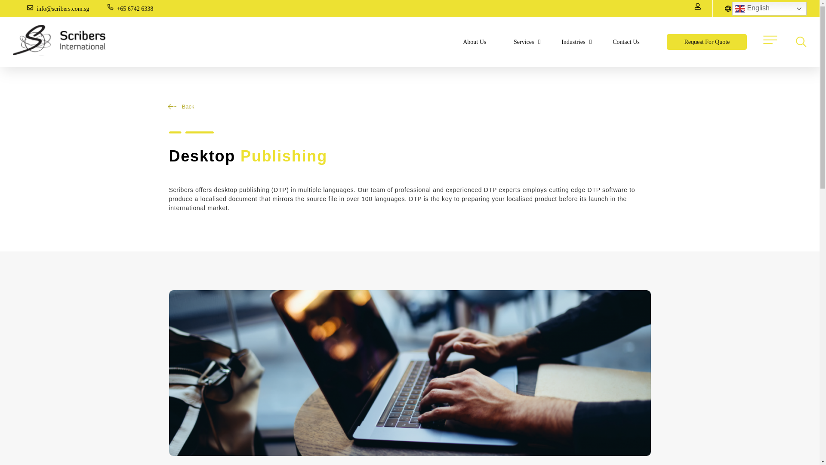 Image resolution: width=826 pixels, height=465 pixels. Describe the element at coordinates (474, 41) in the screenshot. I see `About Us` at that location.